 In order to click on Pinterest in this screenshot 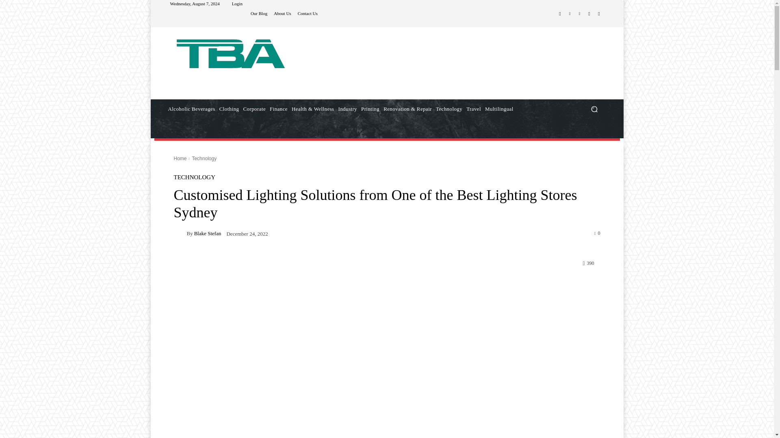, I will do `click(579, 14)`.